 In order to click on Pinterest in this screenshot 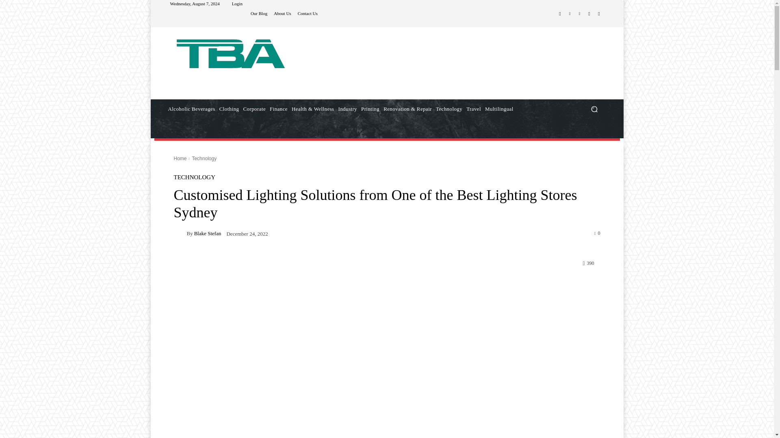, I will do `click(579, 14)`.